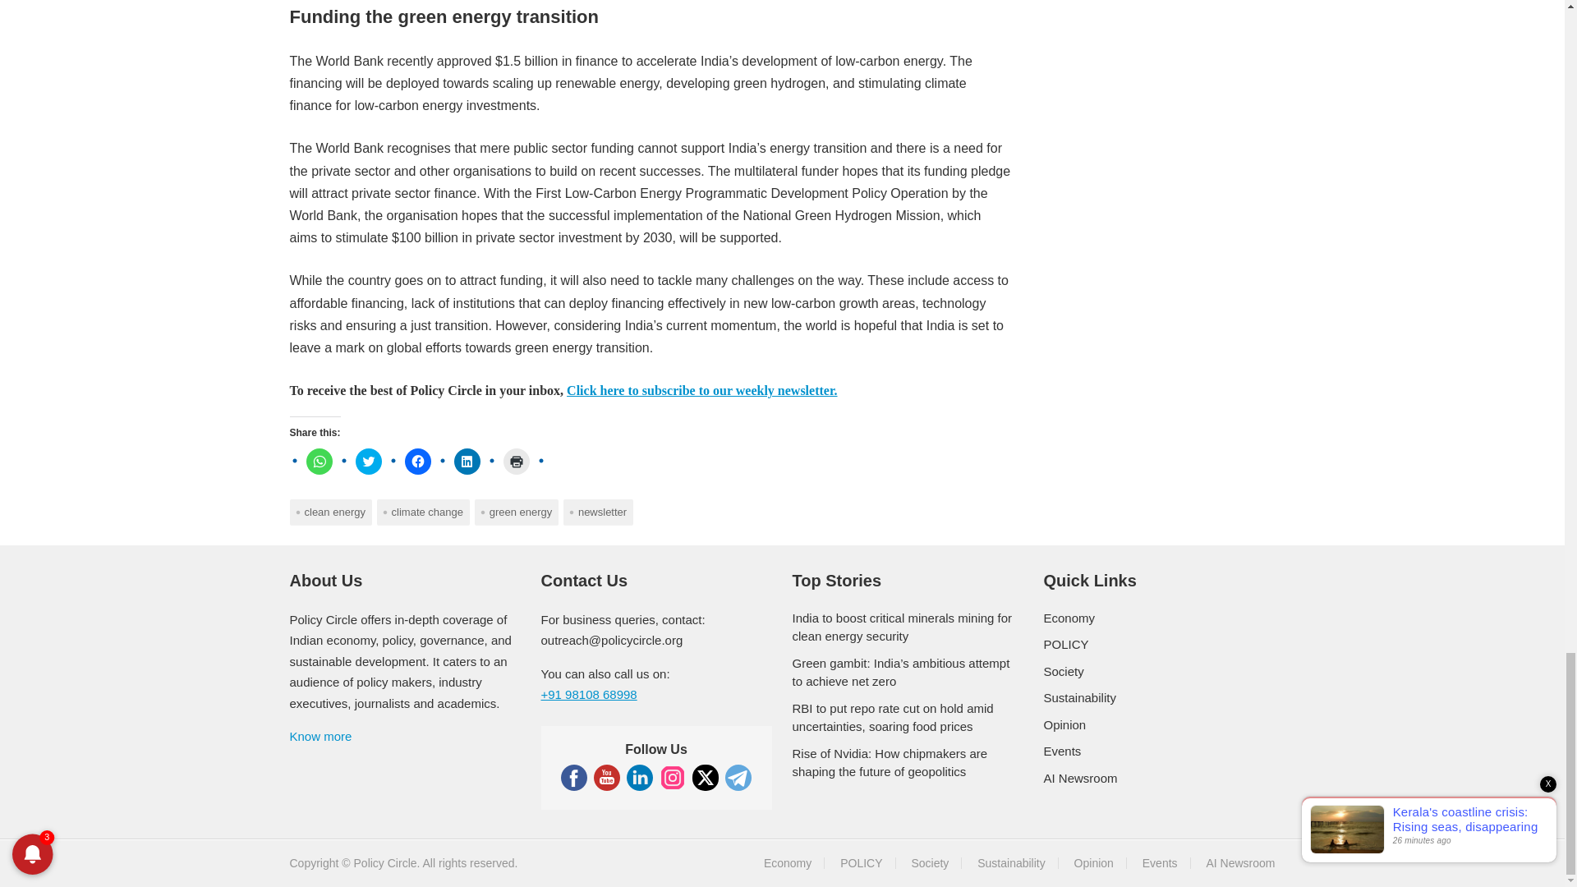 This screenshot has width=1577, height=887. What do you see at coordinates (368, 462) in the screenshot?
I see `Click to share on Twitter` at bounding box center [368, 462].